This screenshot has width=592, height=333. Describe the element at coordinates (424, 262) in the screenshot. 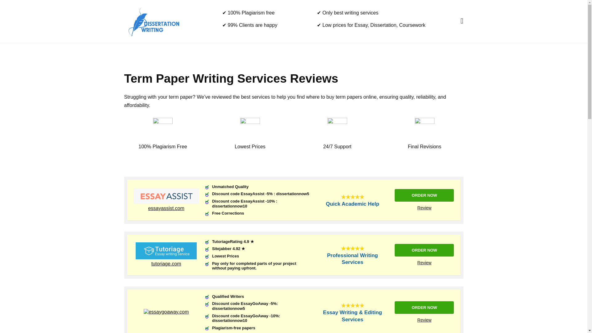

I see `tutoriage.com` at that location.